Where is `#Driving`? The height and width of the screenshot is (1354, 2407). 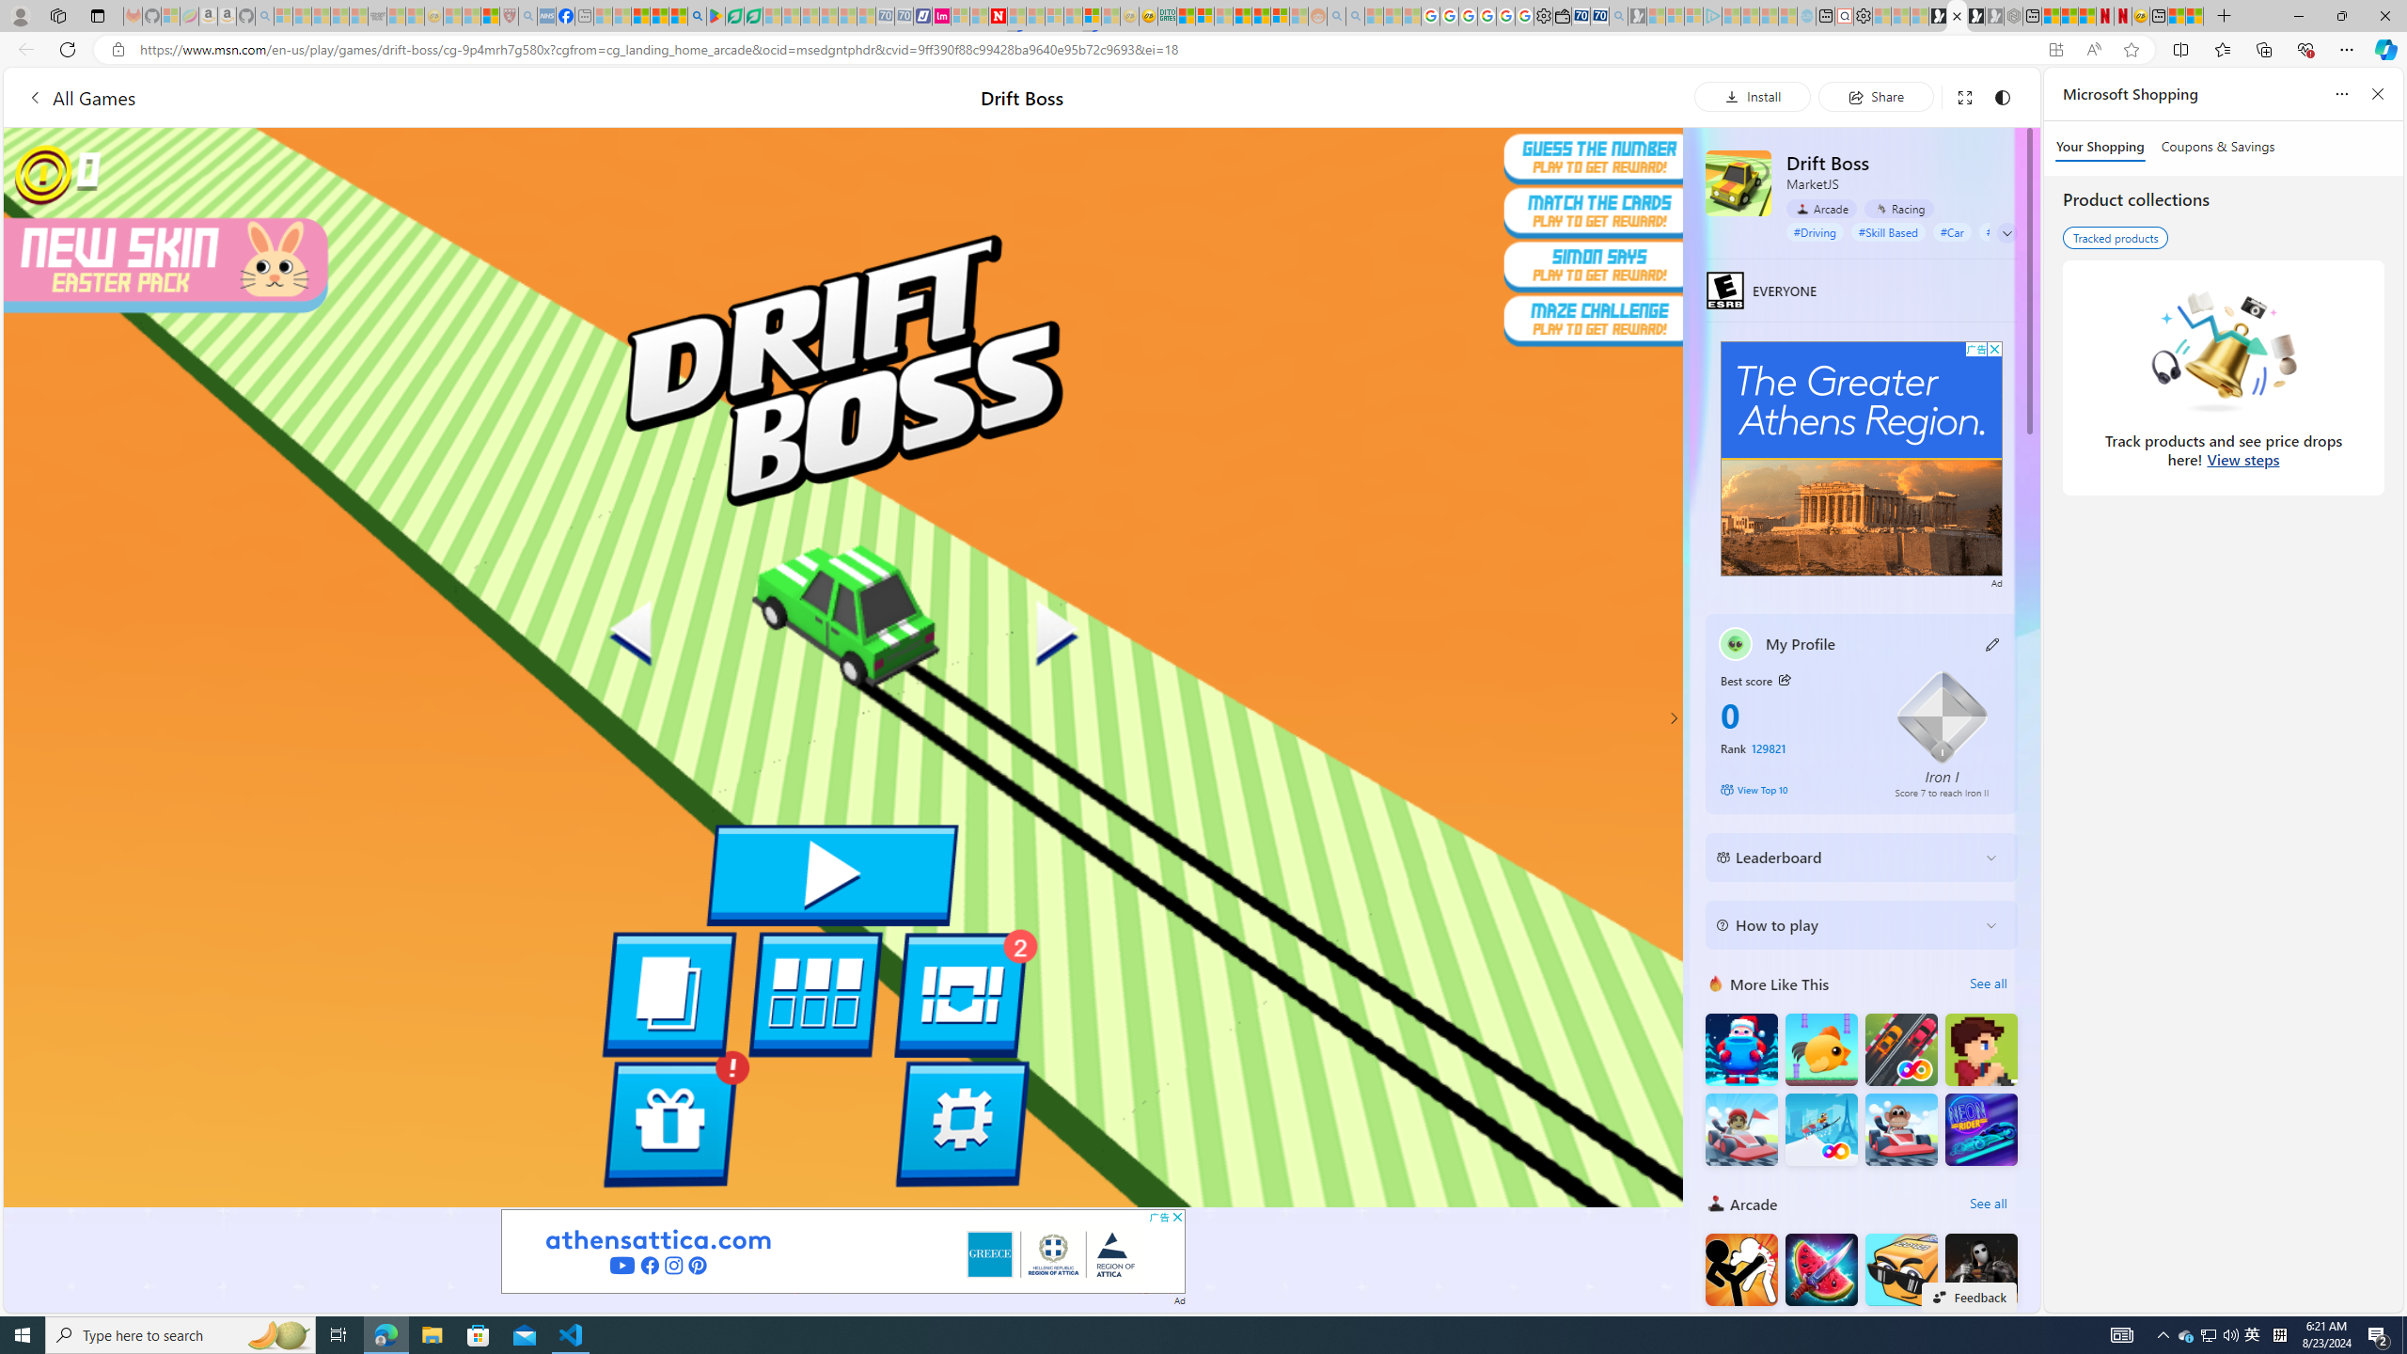
#Driving is located at coordinates (1815, 231).